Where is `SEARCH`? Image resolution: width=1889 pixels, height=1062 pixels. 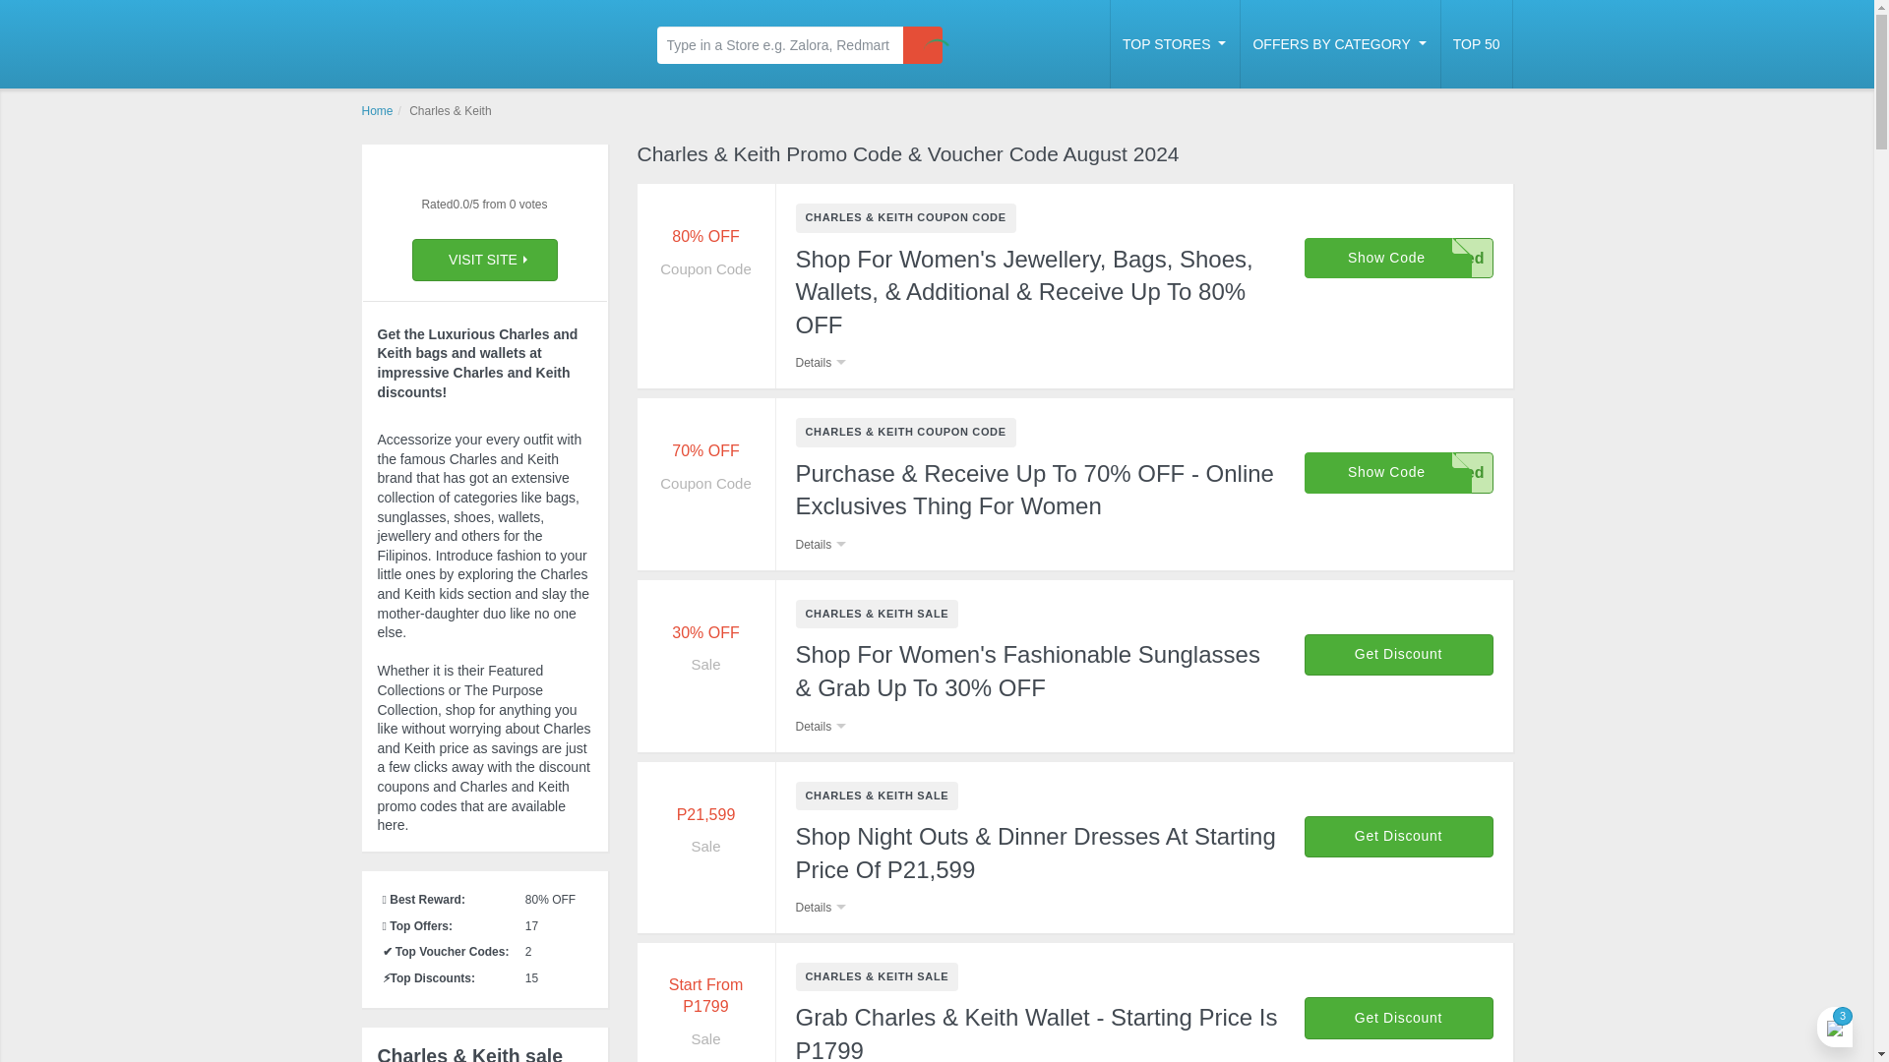 SEARCH is located at coordinates (923, 45).